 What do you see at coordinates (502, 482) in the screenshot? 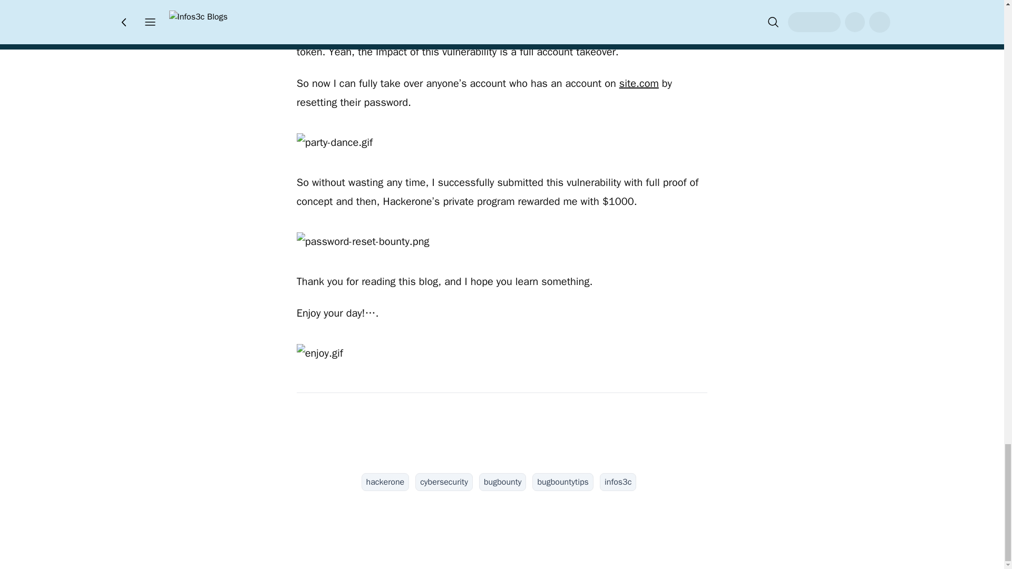
I see `bugbounty` at bounding box center [502, 482].